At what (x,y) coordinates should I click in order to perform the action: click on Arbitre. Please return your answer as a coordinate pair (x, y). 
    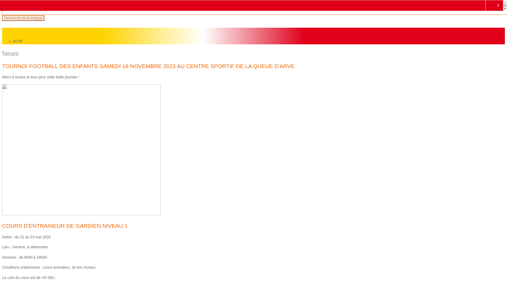
    Looking at the image, I should click on (26, 231).